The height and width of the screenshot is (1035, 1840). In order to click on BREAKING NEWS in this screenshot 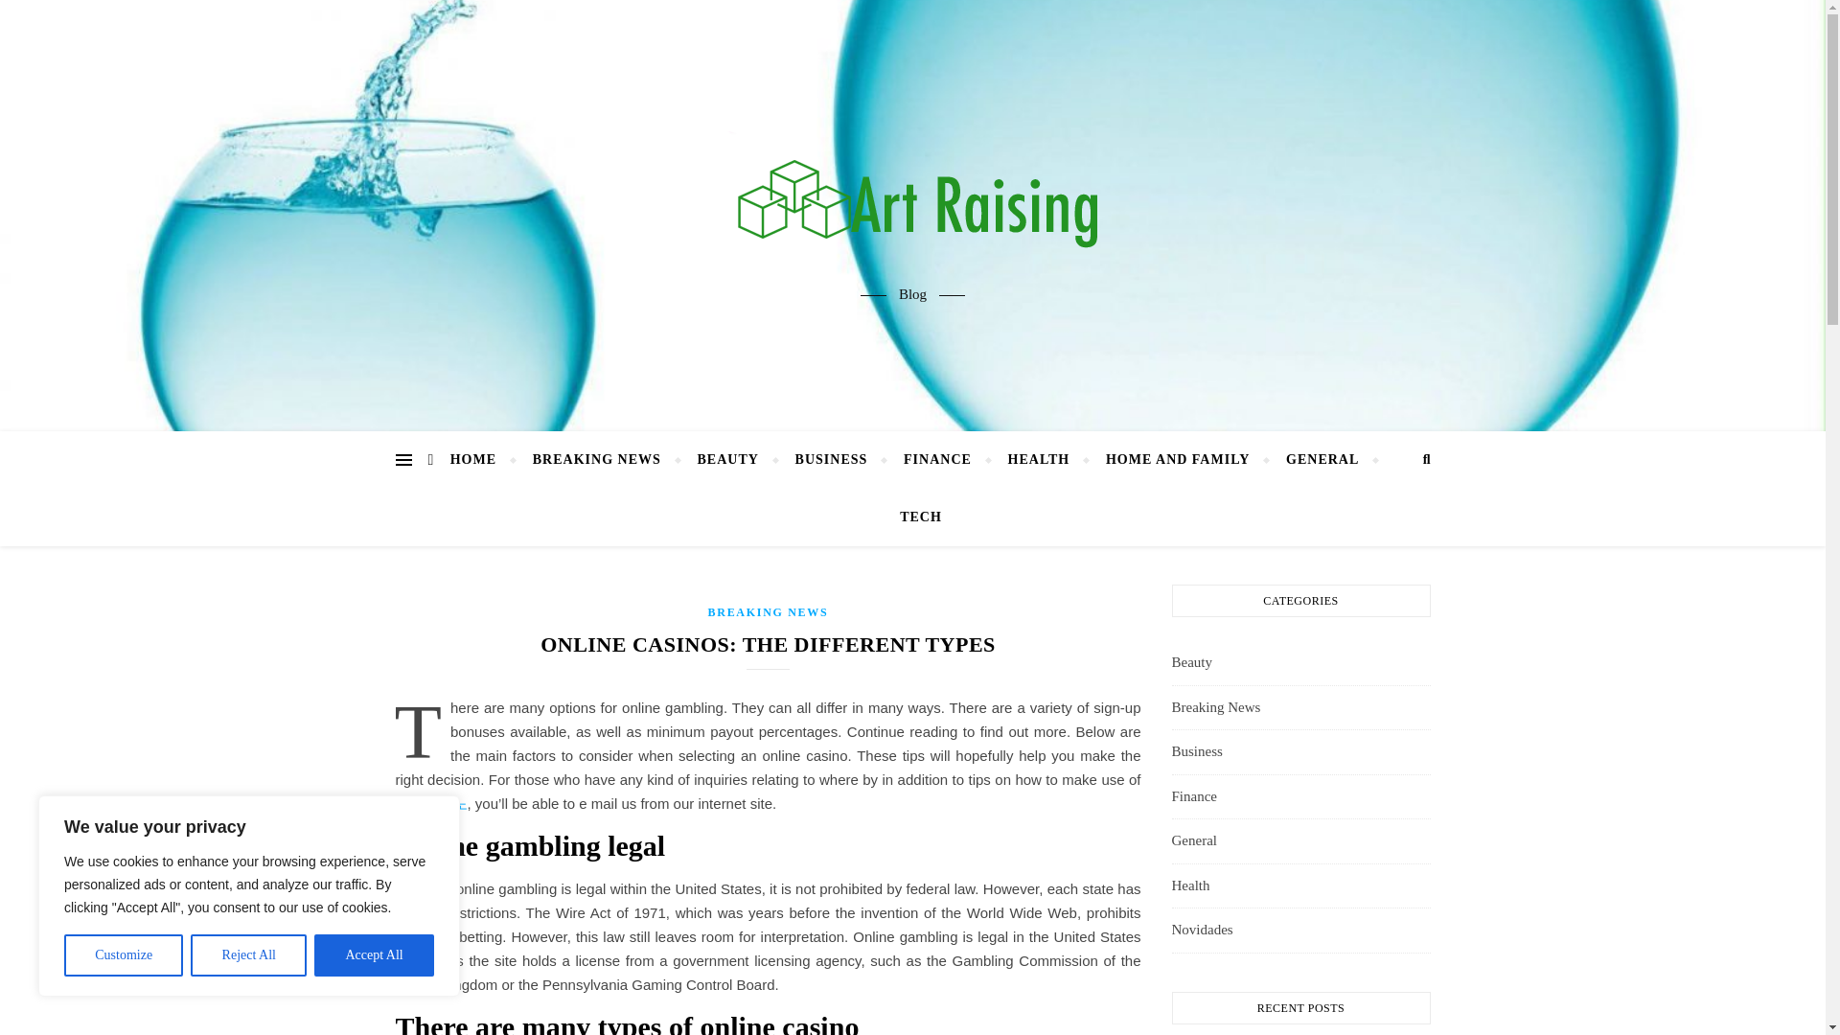, I will do `click(596, 460)`.